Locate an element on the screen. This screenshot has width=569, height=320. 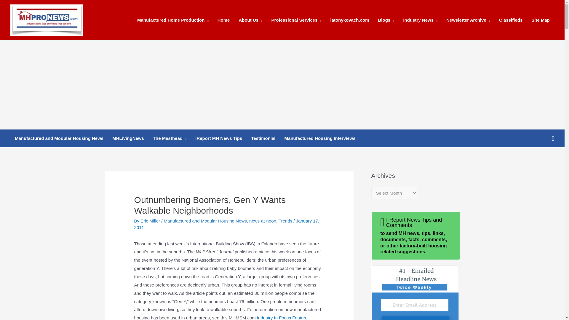
View all posts by Eric Miller is located at coordinates (151, 220).